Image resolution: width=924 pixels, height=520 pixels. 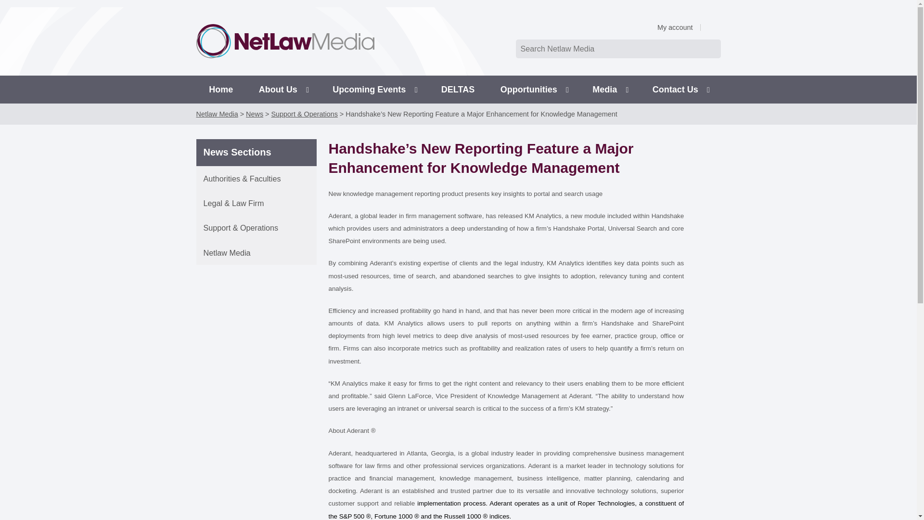 What do you see at coordinates (534, 89) in the screenshot?
I see `Opportunities` at bounding box center [534, 89].